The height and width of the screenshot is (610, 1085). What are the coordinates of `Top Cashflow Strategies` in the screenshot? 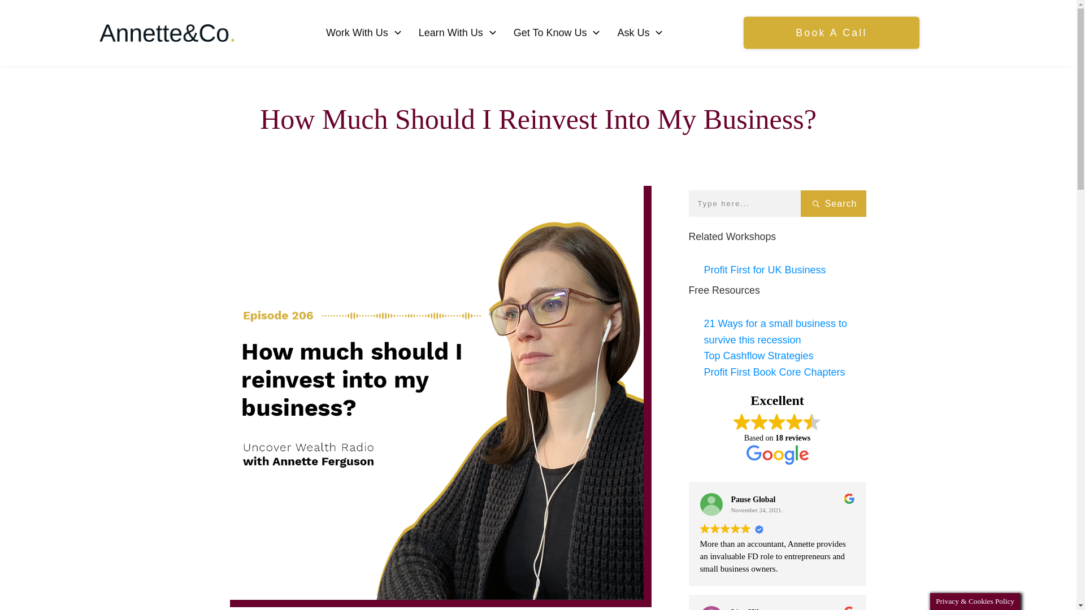 It's located at (759, 356).